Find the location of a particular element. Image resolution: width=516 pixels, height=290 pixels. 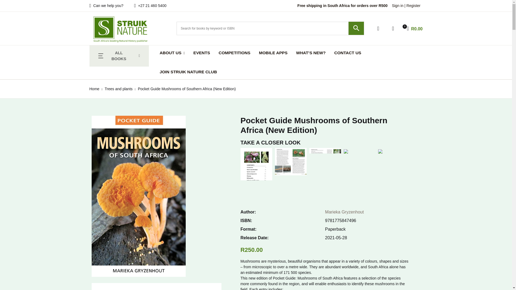

ALL BOOKS is located at coordinates (119, 56).